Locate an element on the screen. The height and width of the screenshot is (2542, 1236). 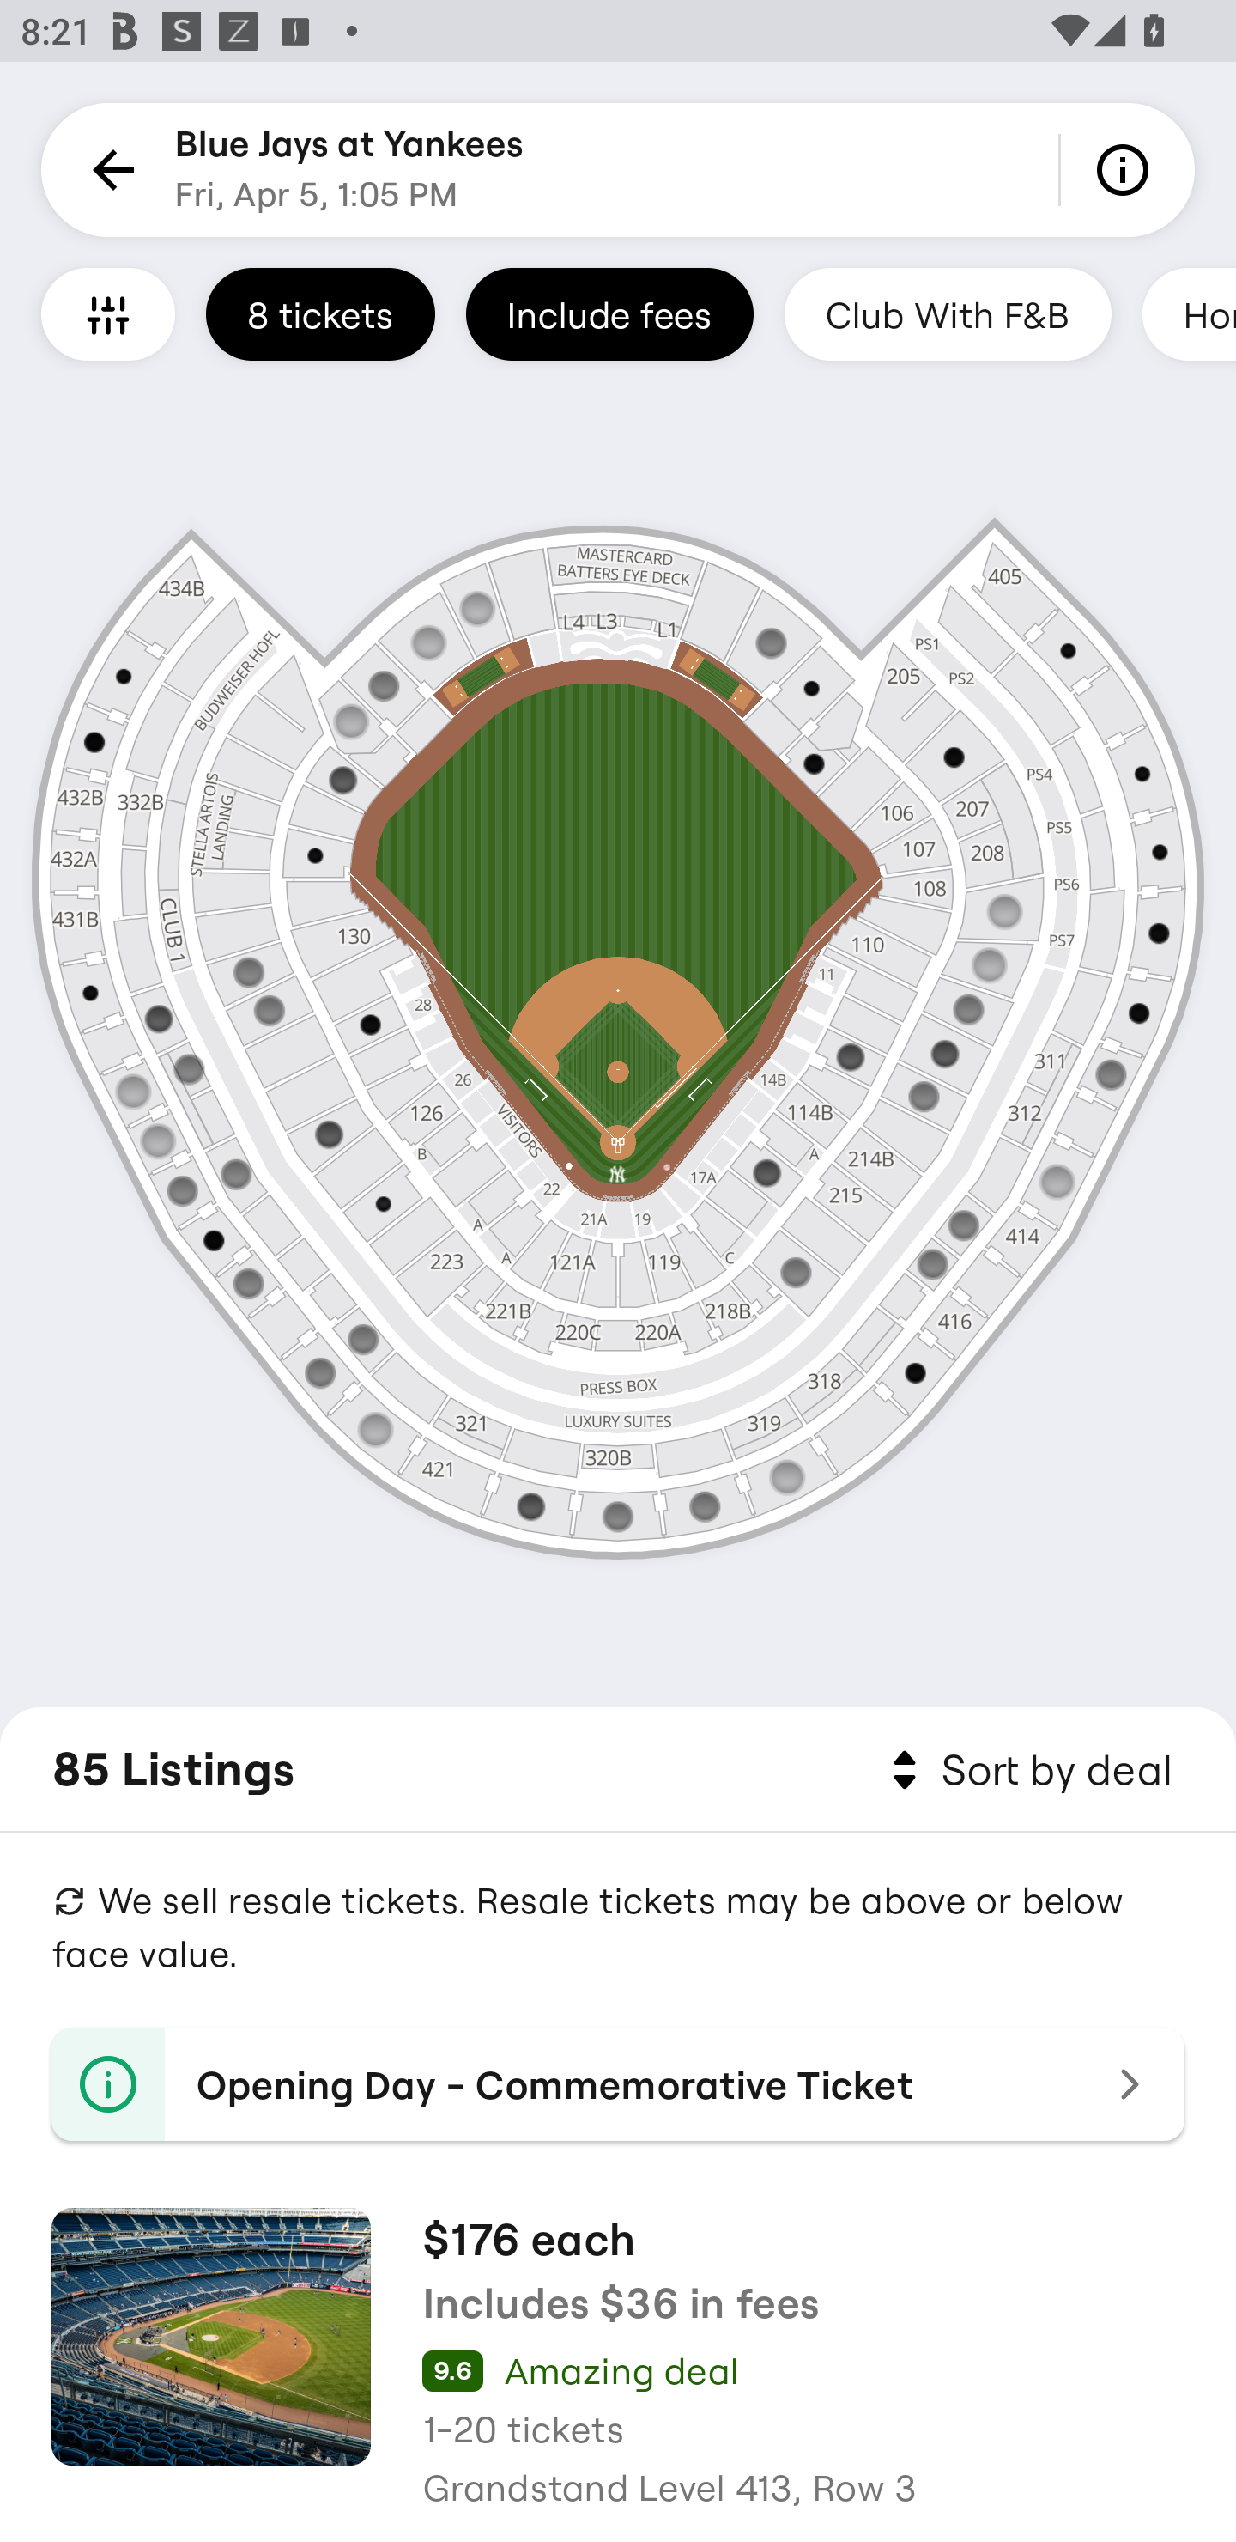
Include fees is located at coordinates (609, 313).